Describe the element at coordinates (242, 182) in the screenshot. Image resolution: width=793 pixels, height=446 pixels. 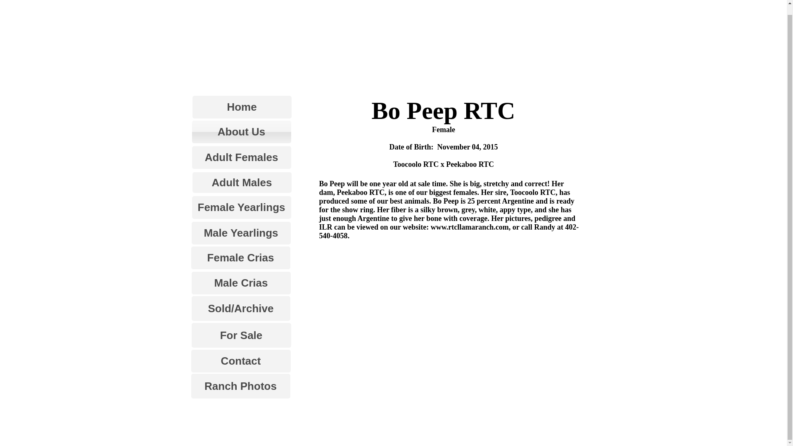
I see `Adult Males` at that location.